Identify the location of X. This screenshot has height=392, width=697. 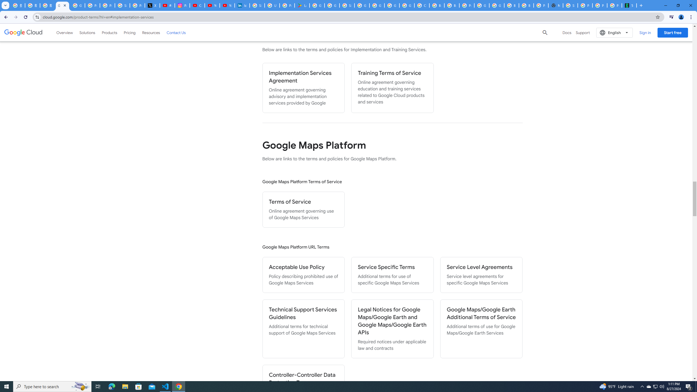
(152, 5).